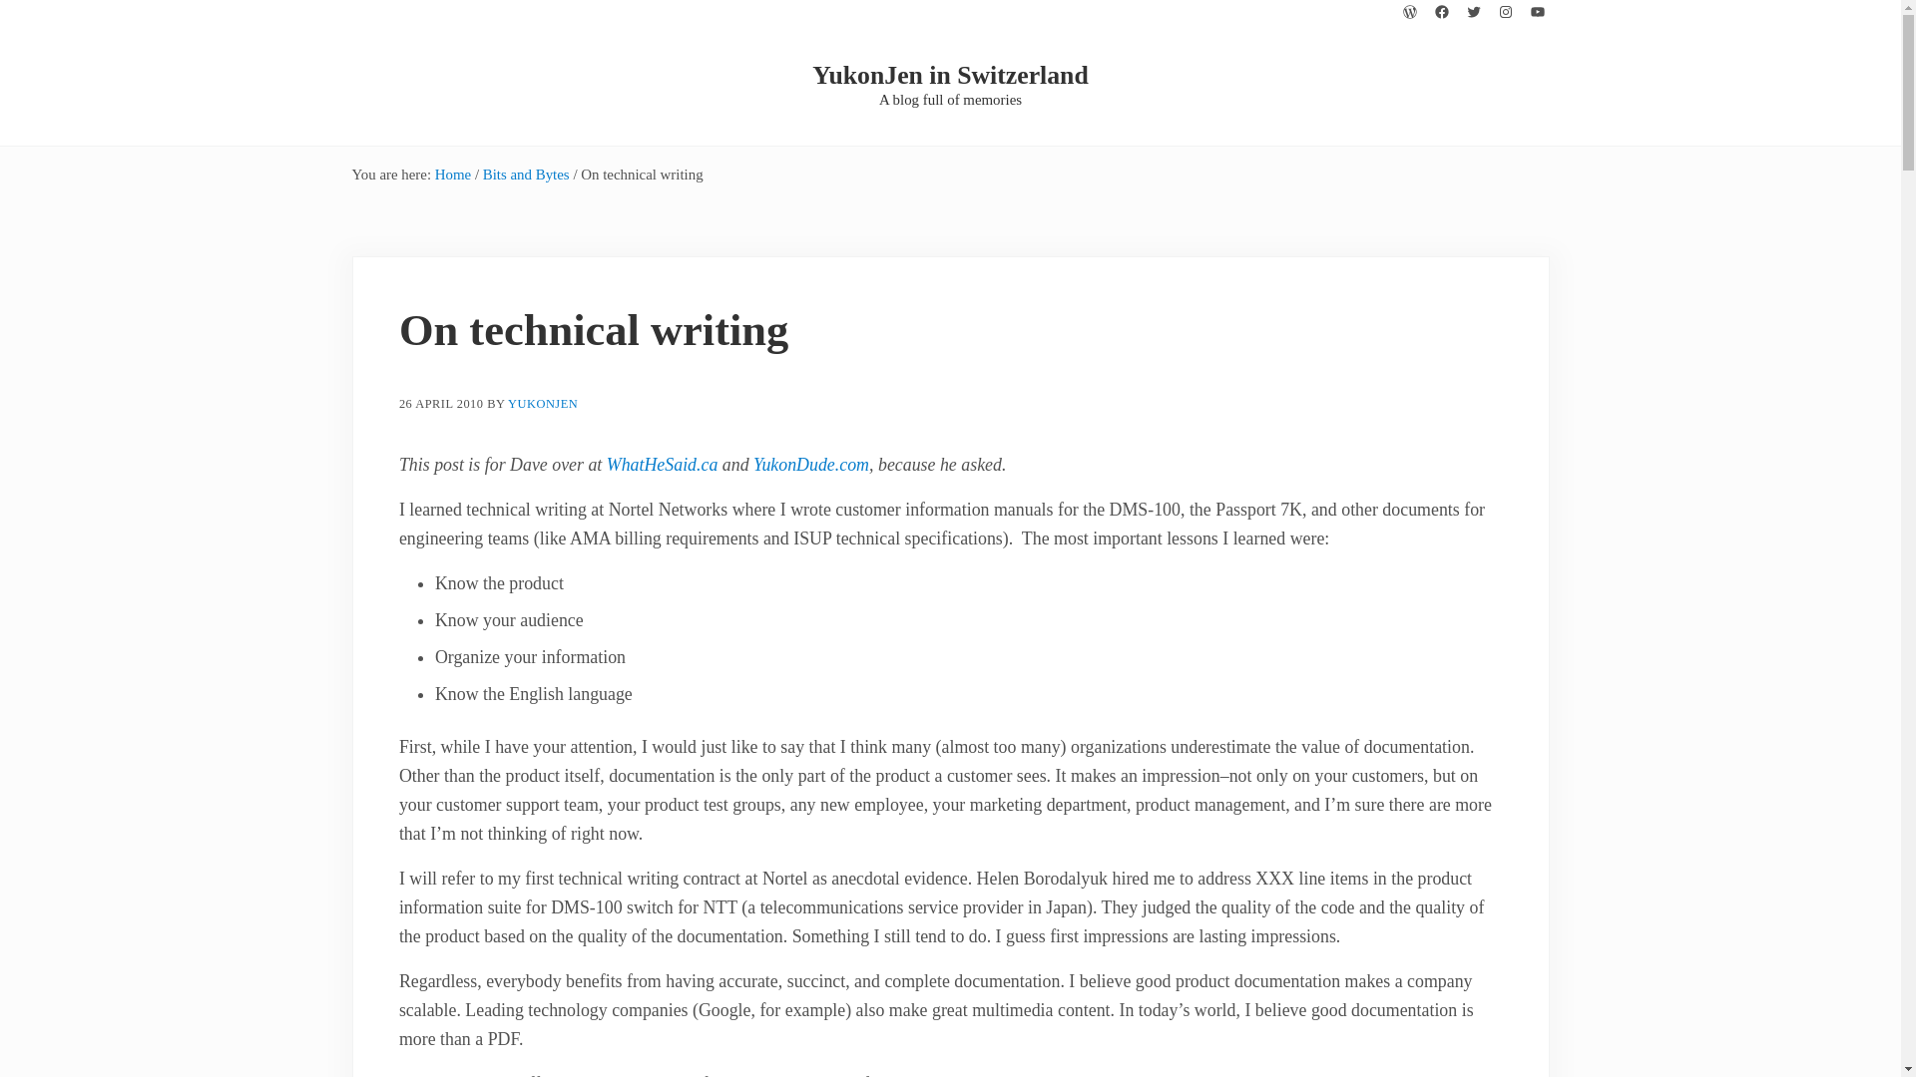 This screenshot has height=1077, width=1916. I want to click on WordPress, so click(1409, 12).